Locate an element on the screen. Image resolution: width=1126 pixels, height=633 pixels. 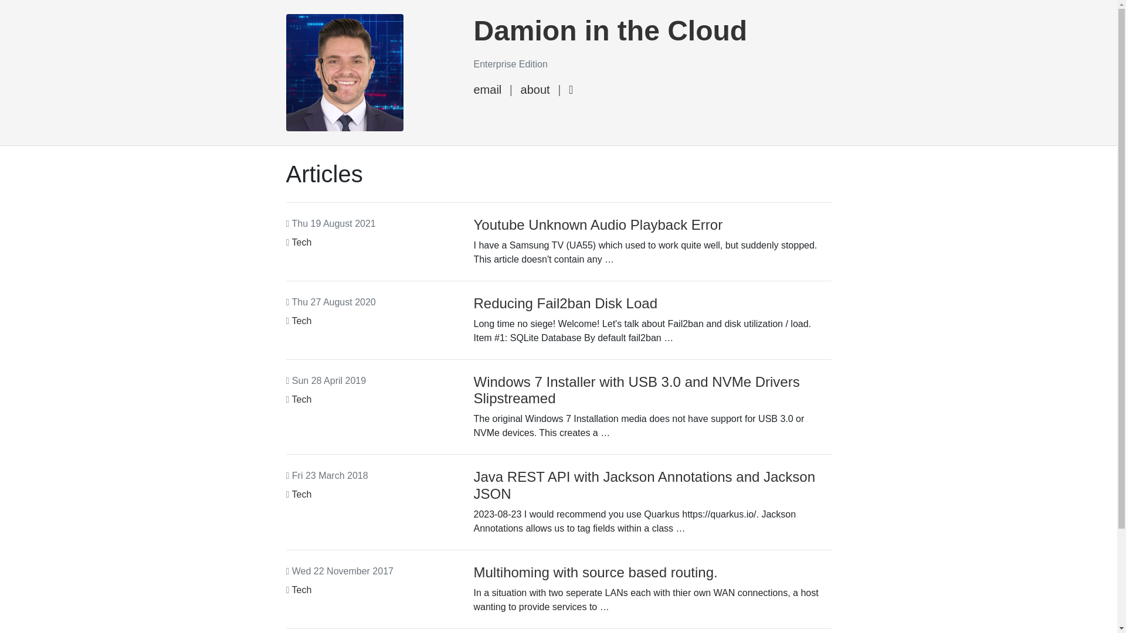
Java REST API with Jackson Annotations and Jackson JSON is located at coordinates (644, 485).